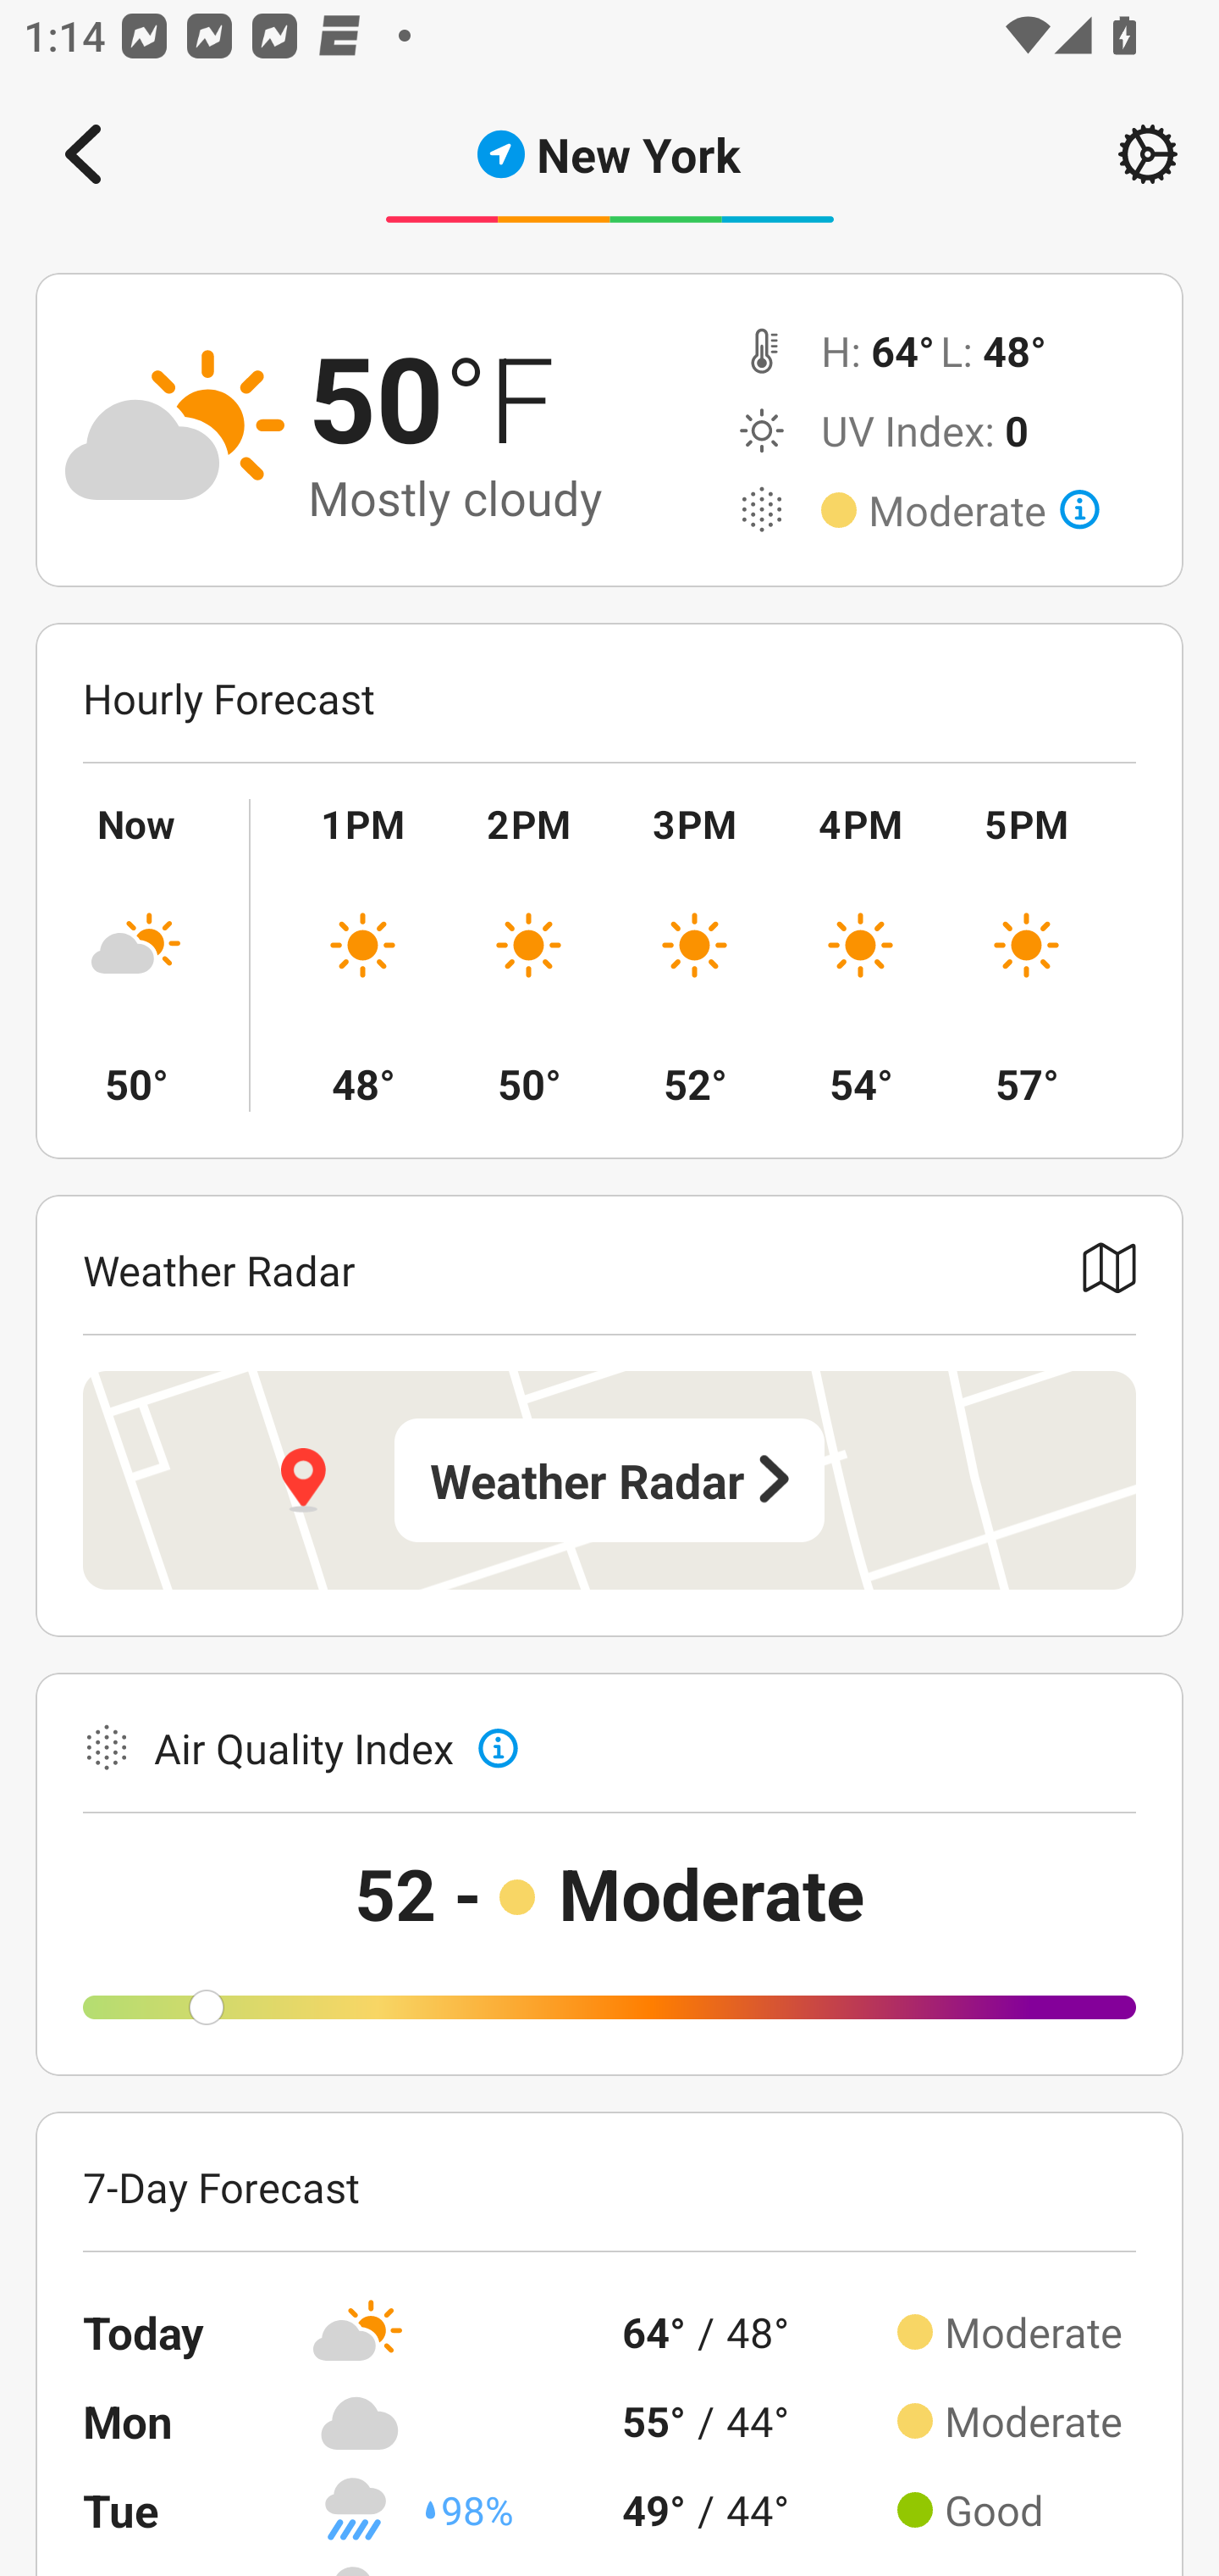  I want to click on Navigate up, so click(83, 154).